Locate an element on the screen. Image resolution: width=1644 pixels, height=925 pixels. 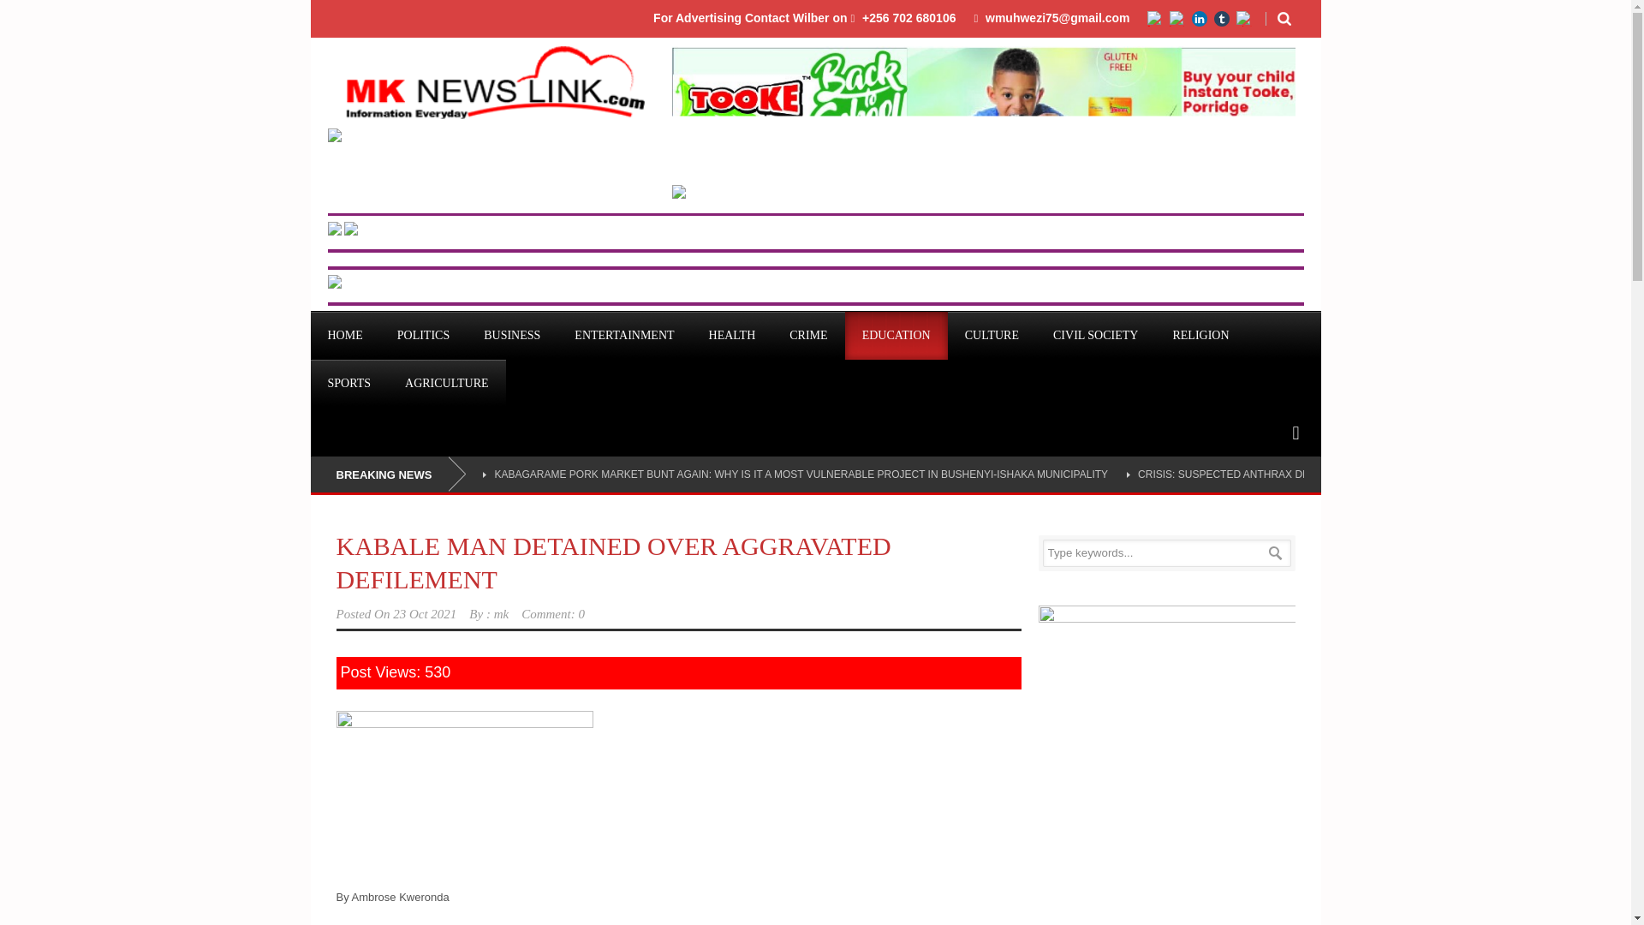
CIVIL SOCIETY is located at coordinates (1095, 336).